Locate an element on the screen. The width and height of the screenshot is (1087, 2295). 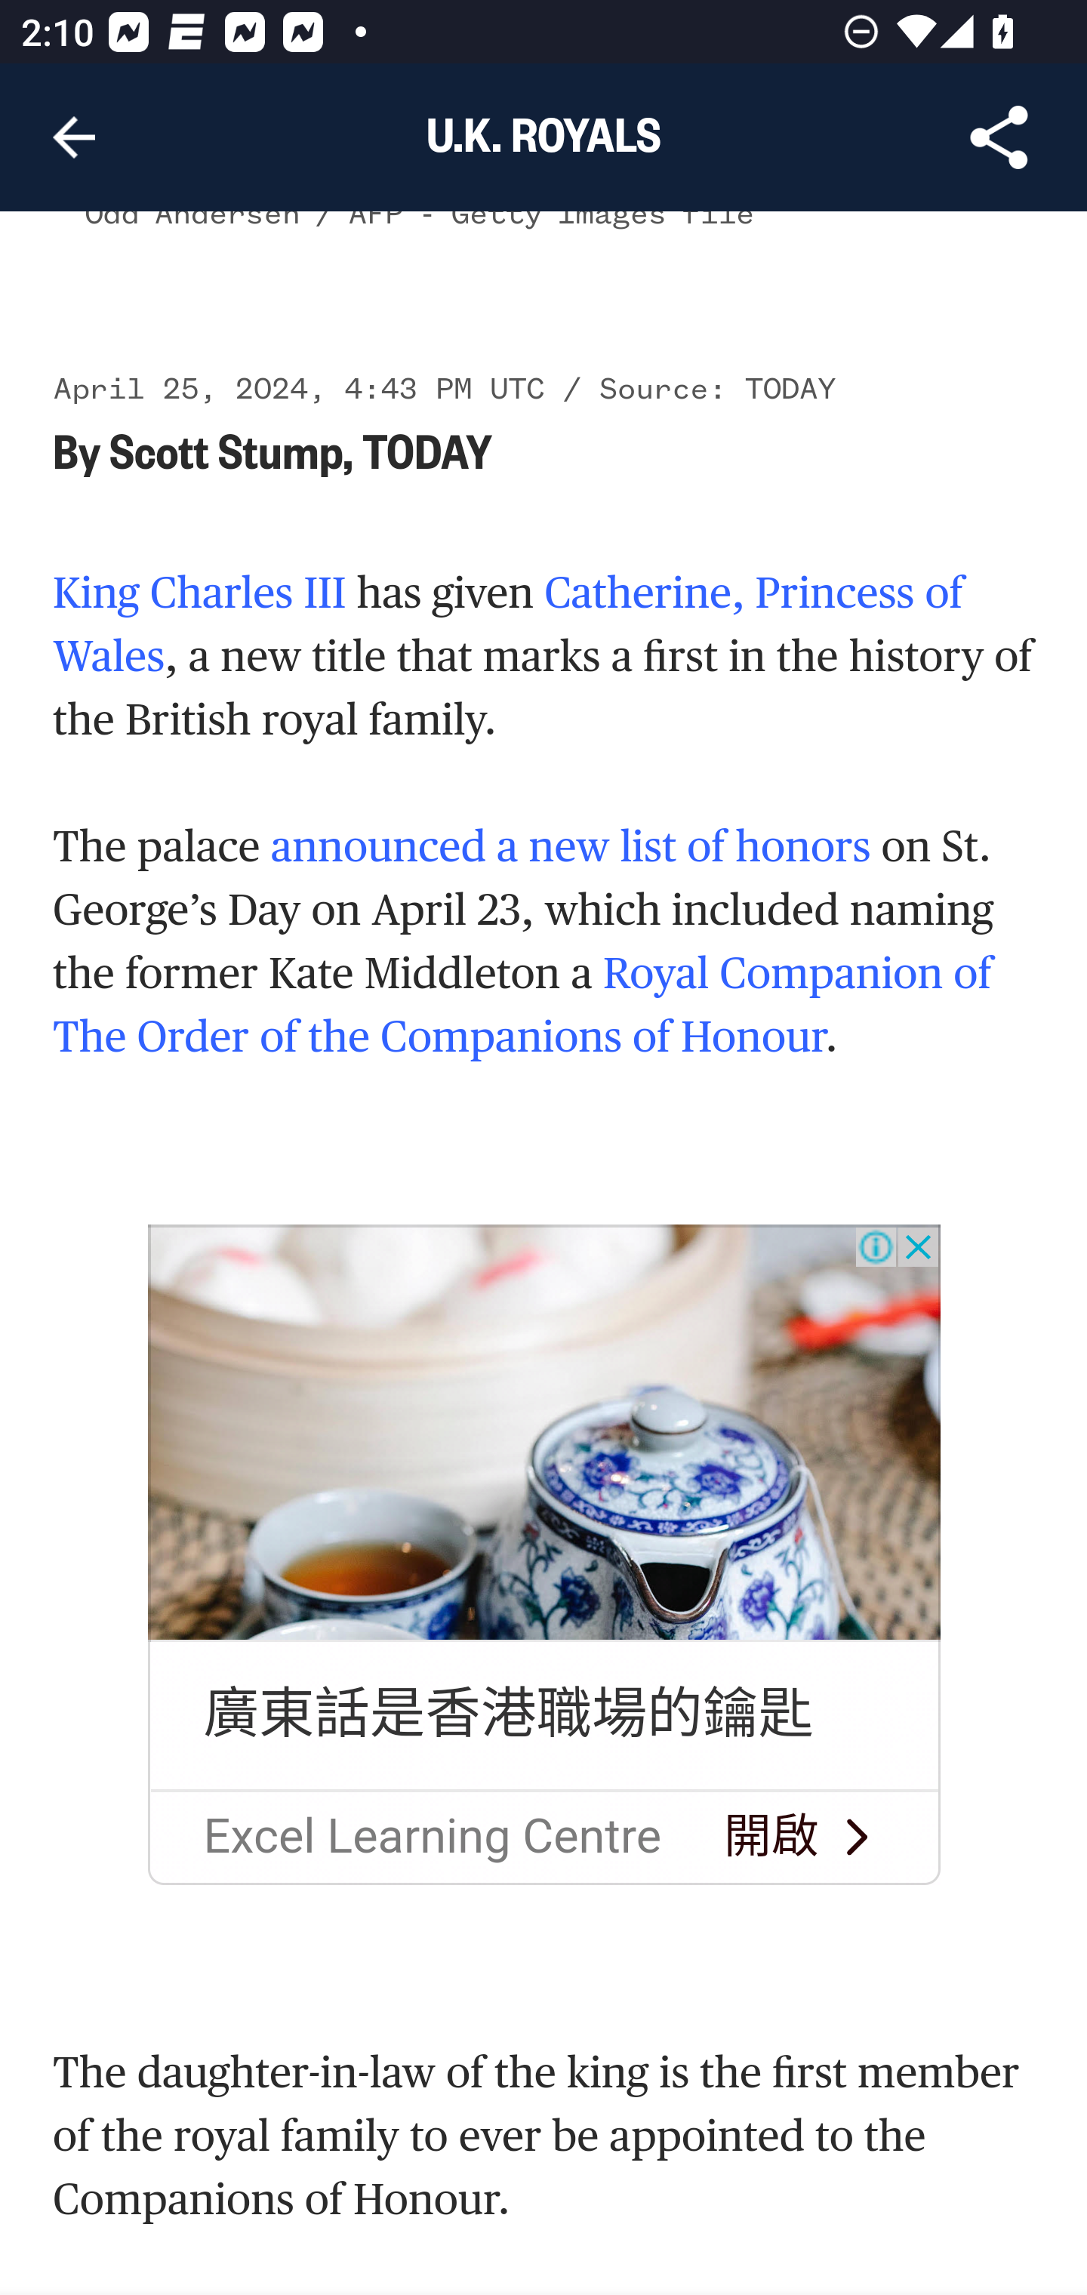
King Charles III is located at coordinates (201, 593).